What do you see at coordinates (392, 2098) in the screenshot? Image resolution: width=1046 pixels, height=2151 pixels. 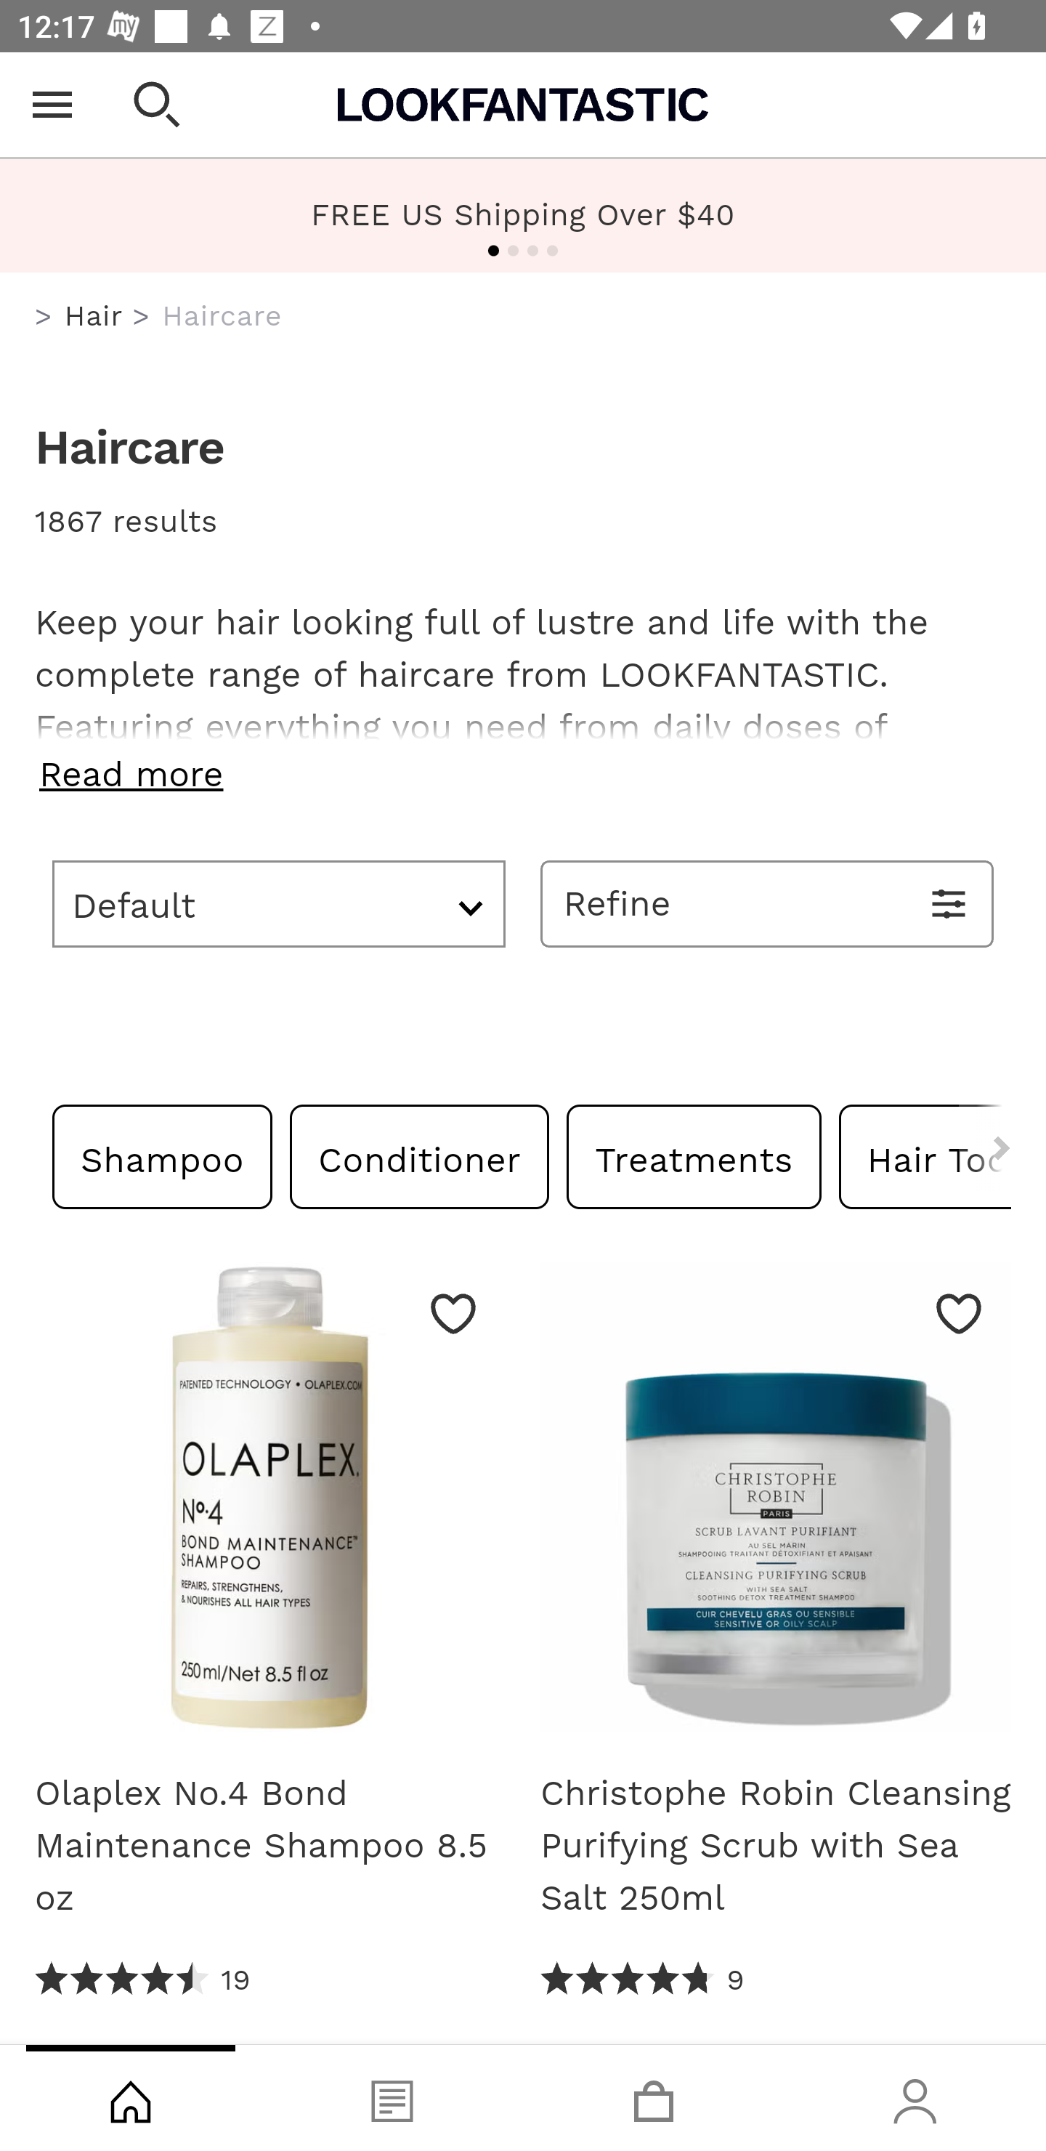 I see `Blog, tab, 2 of 4` at bounding box center [392, 2098].